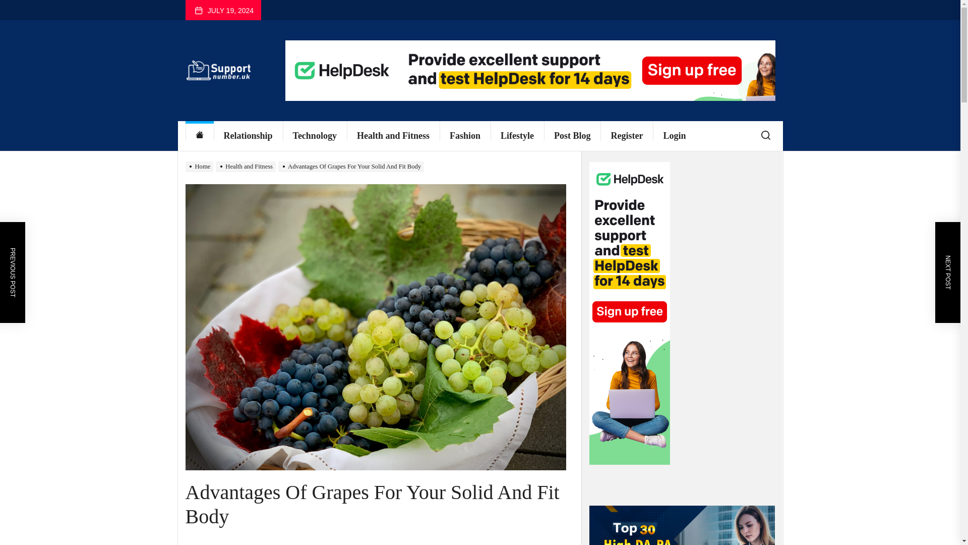  Describe the element at coordinates (674, 136) in the screenshot. I see `Login` at that location.